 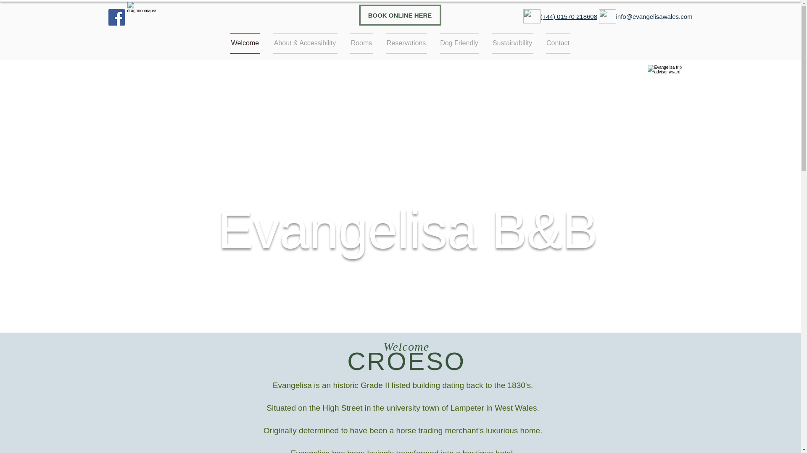 What do you see at coordinates (361, 43) in the screenshot?
I see `Rooms` at bounding box center [361, 43].